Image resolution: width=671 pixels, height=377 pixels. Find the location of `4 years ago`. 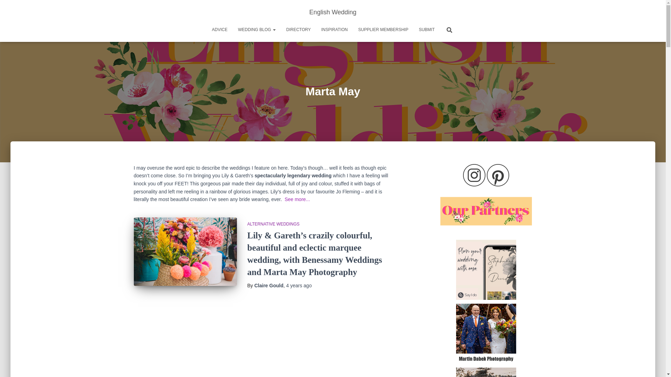

4 years ago is located at coordinates (299, 286).